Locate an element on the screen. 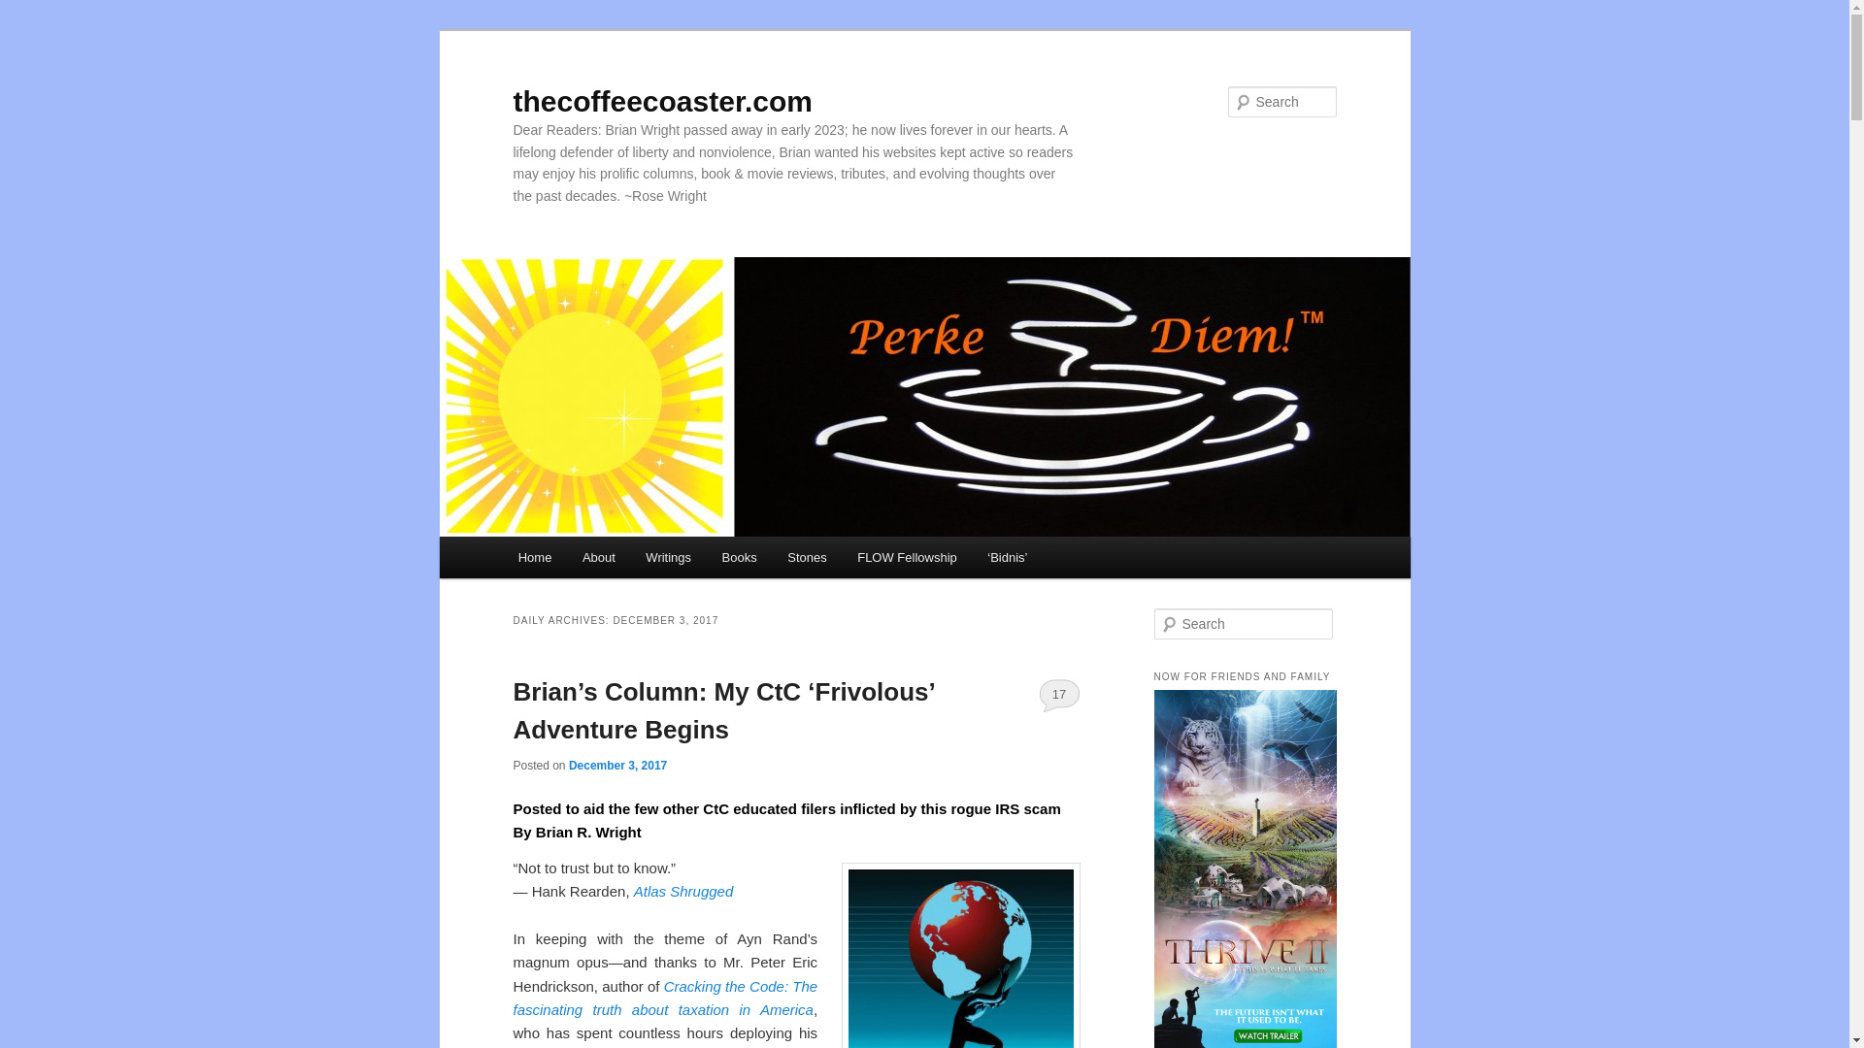 This screenshot has height=1048, width=1864. Home is located at coordinates (534, 557).